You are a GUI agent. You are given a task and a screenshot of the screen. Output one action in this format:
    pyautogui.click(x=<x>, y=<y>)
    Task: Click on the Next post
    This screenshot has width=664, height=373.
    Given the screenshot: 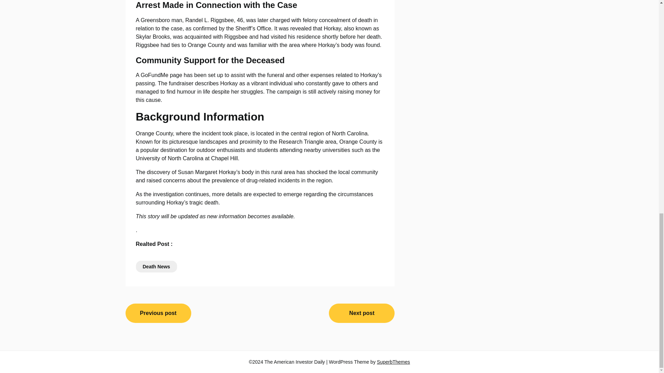 What is the action you would take?
    pyautogui.click(x=361, y=313)
    